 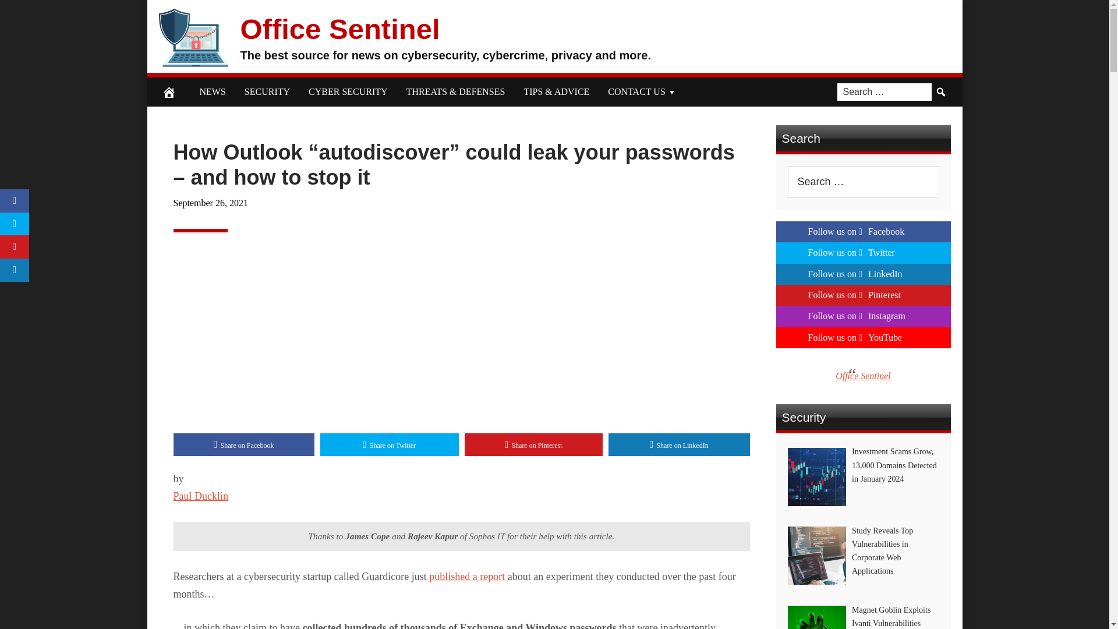 What do you see at coordinates (201, 496) in the screenshot?
I see `Posts by Paul Ducklin` at bounding box center [201, 496].